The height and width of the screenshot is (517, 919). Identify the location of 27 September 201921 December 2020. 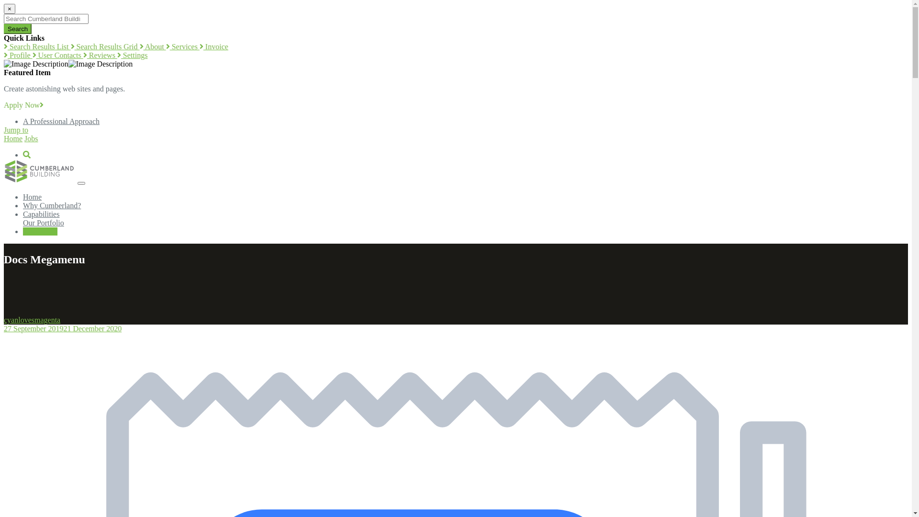
(63, 328).